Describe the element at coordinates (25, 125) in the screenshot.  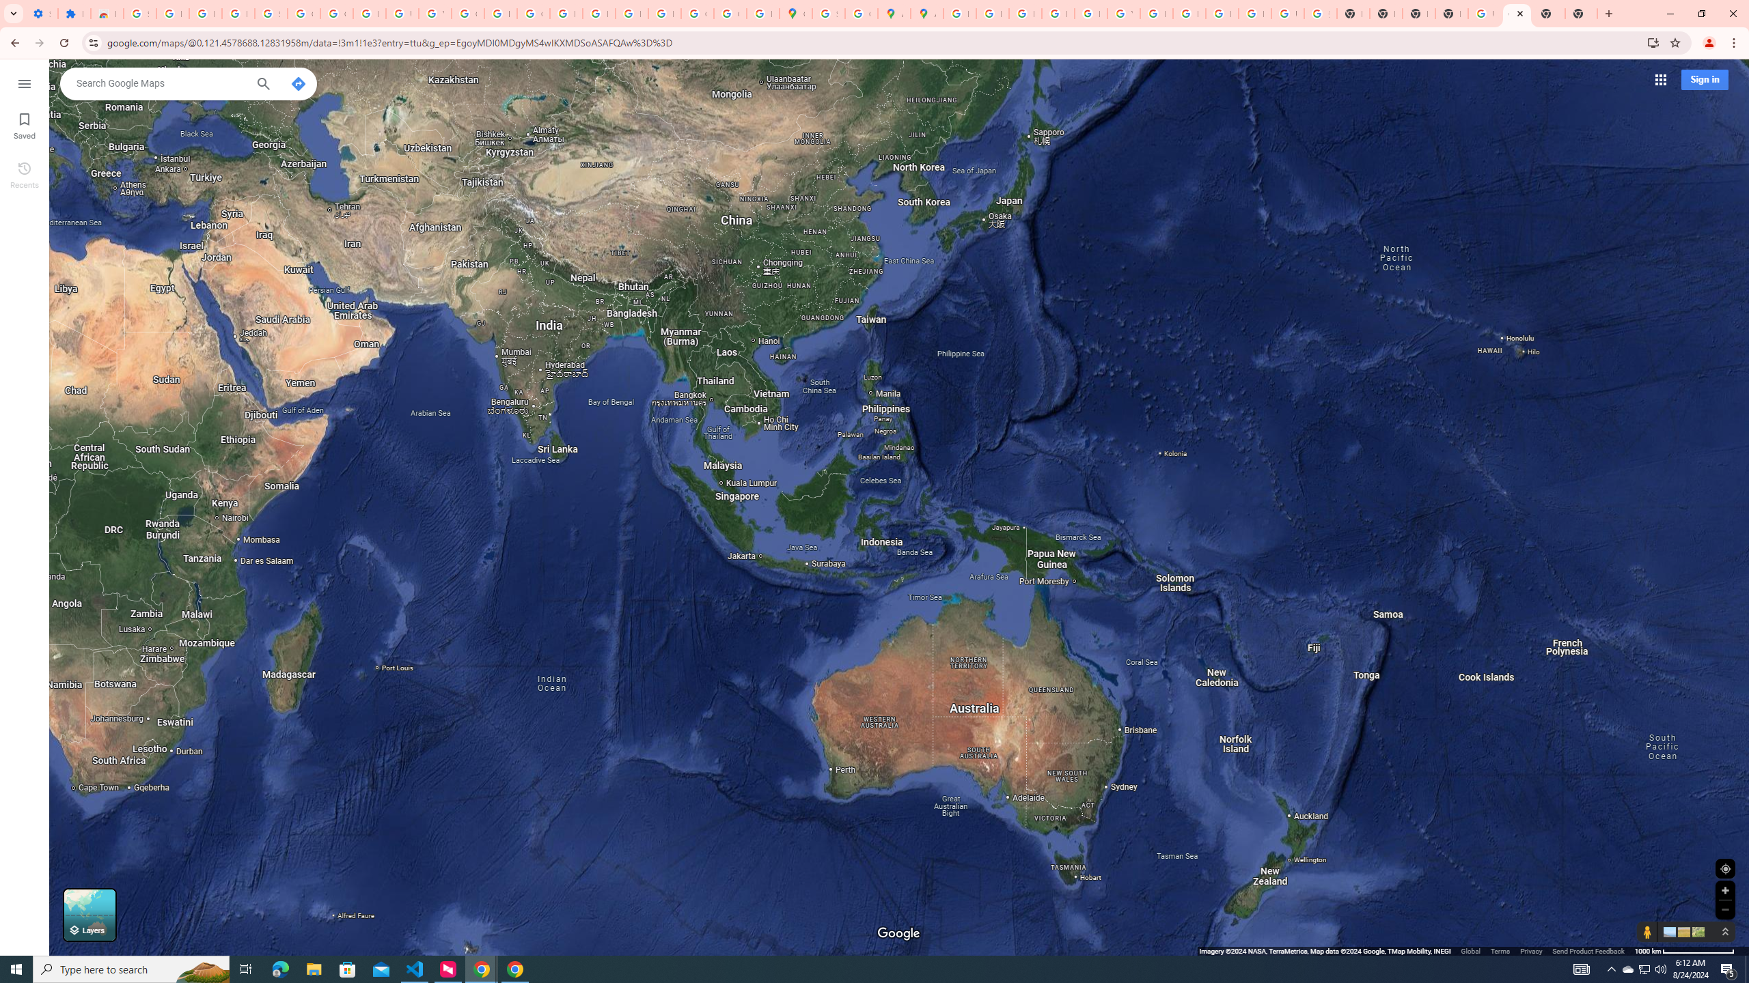
I see `Saved` at that location.